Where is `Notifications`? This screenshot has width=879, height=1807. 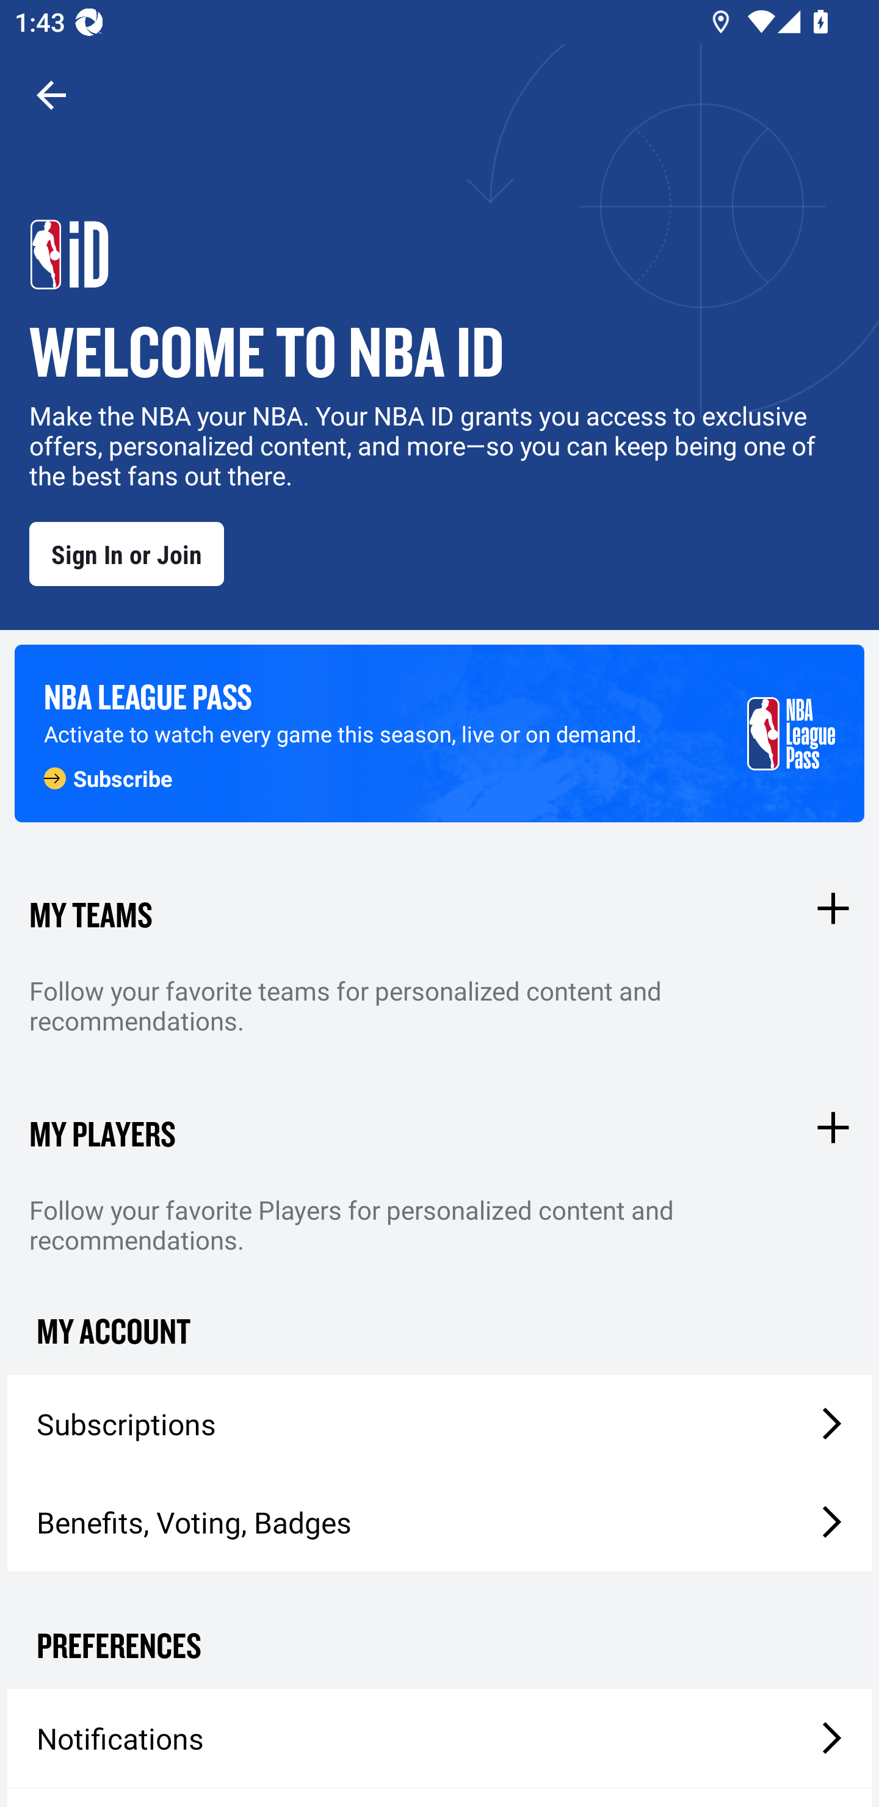 Notifications is located at coordinates (440, 1738).